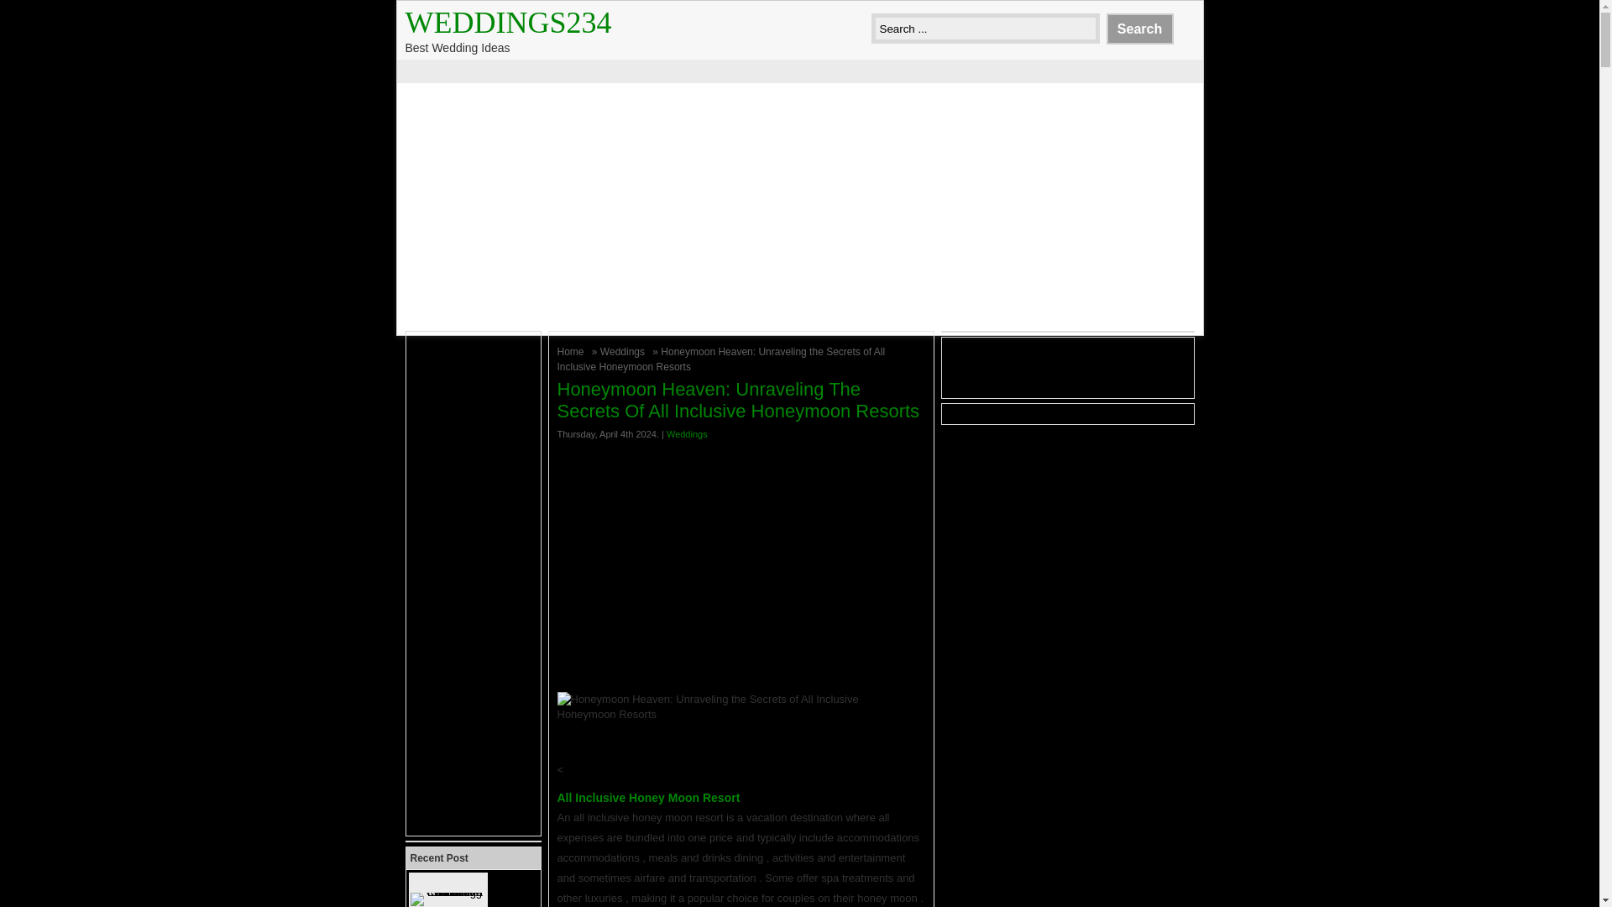 The width and height of the screenshot is (1612, 907). Describe the element at coordinates (573, 351) in the screenshot. I see `Home` at that location.